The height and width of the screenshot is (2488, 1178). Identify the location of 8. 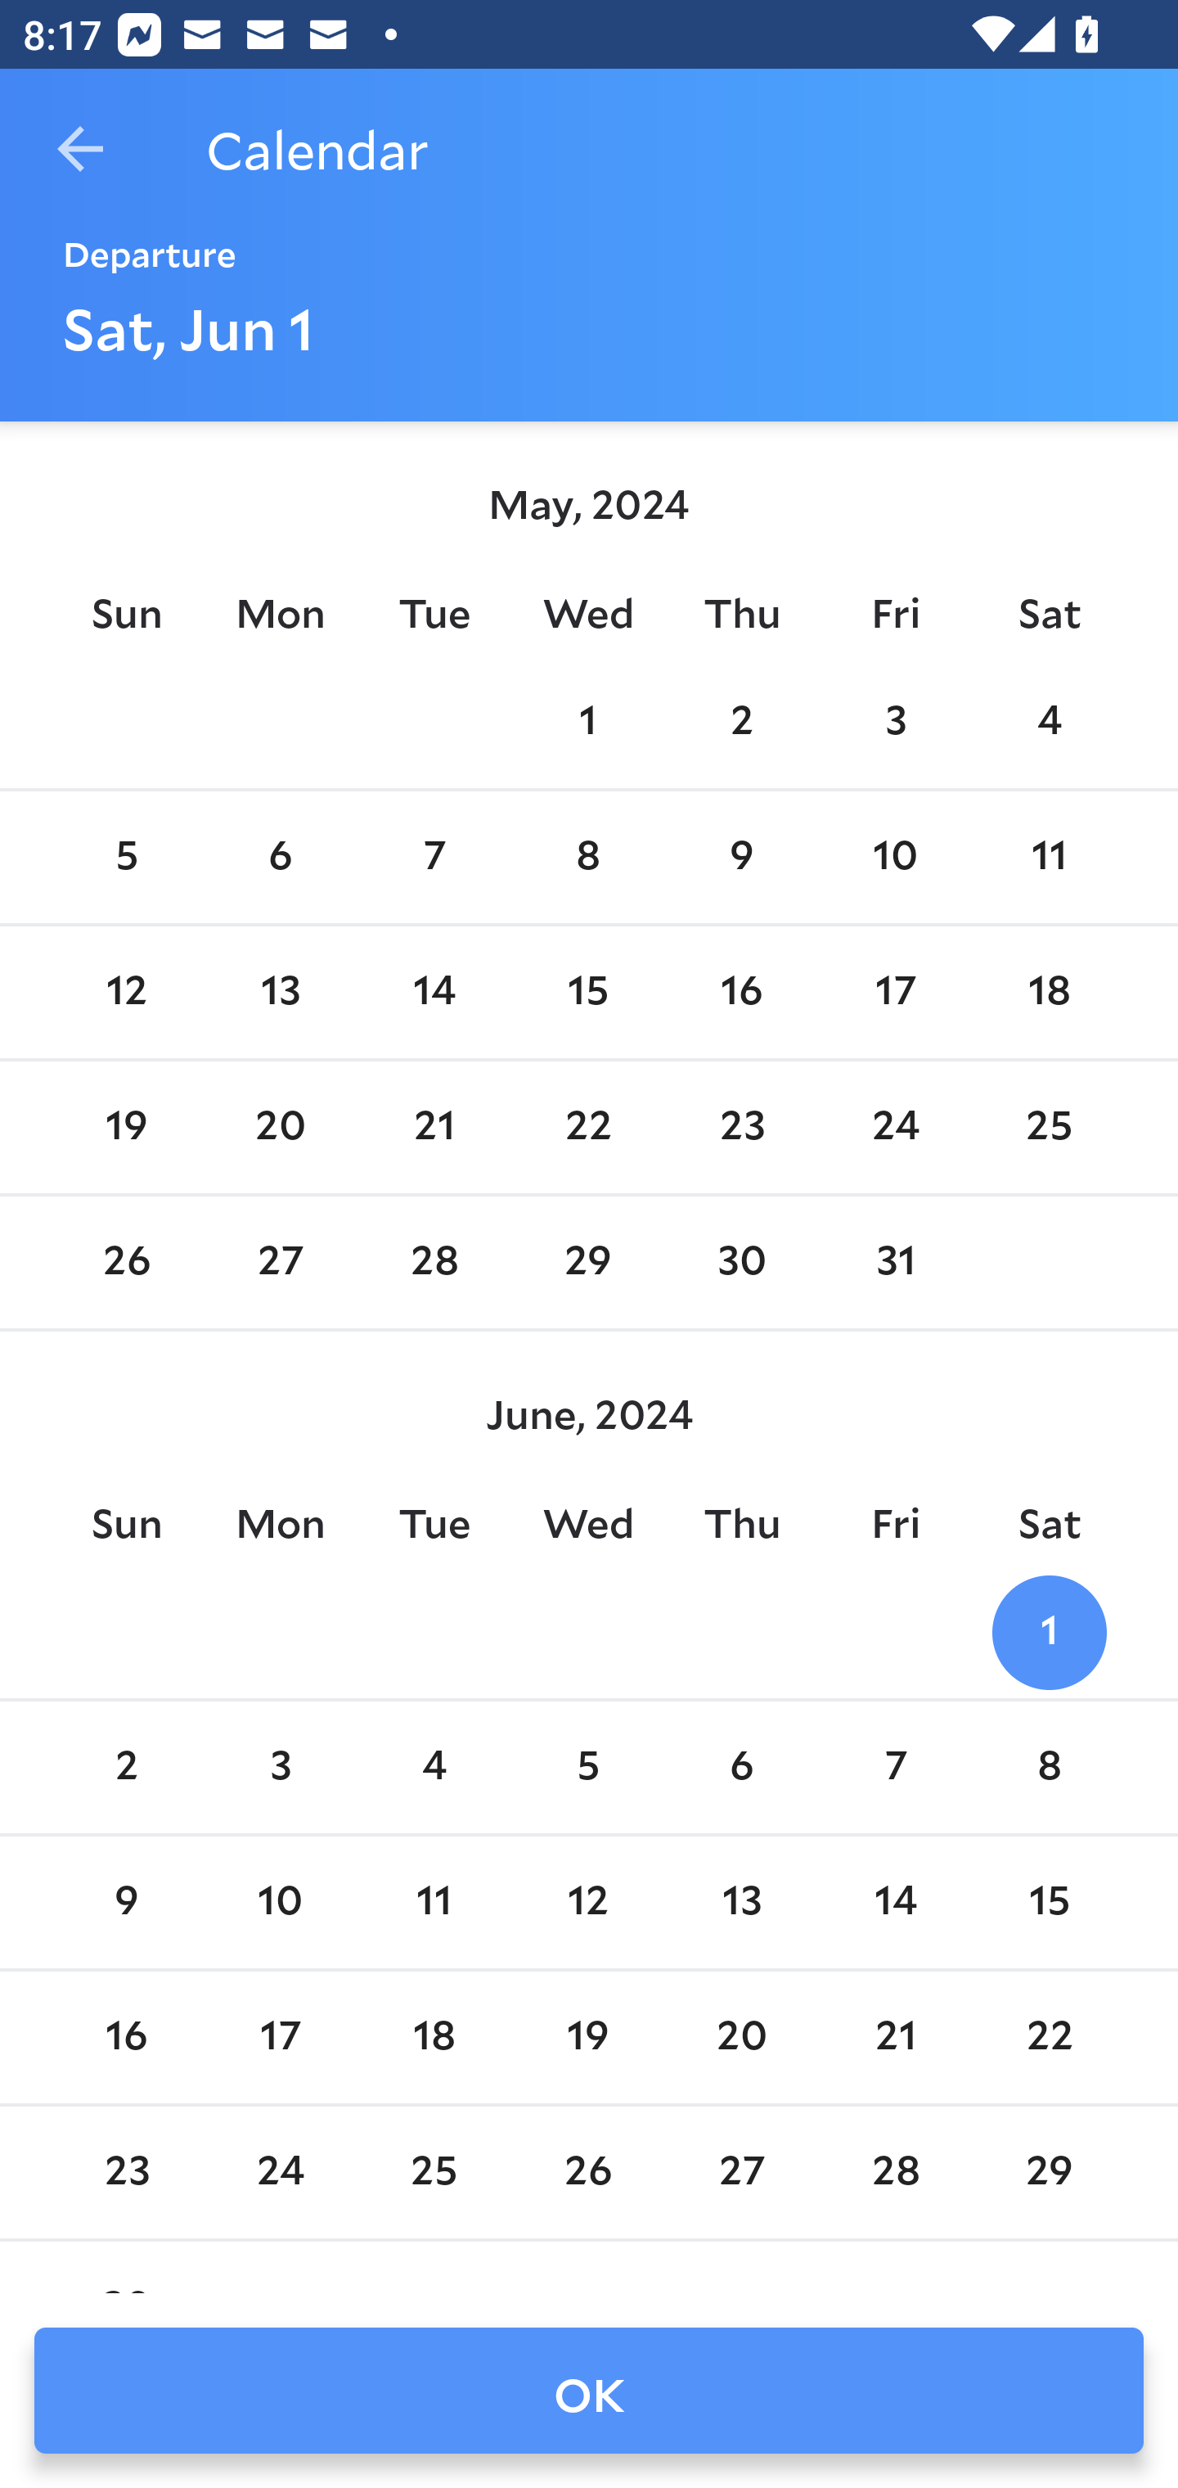
(1049, 1769).